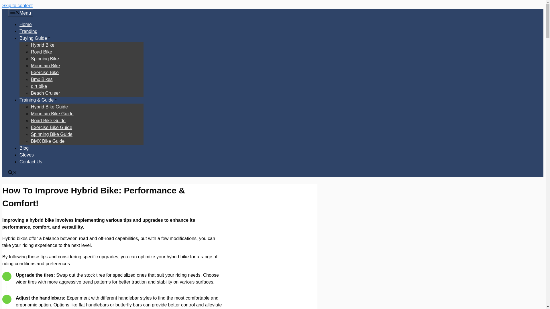  I want to click on Blog, so click(24, 148).